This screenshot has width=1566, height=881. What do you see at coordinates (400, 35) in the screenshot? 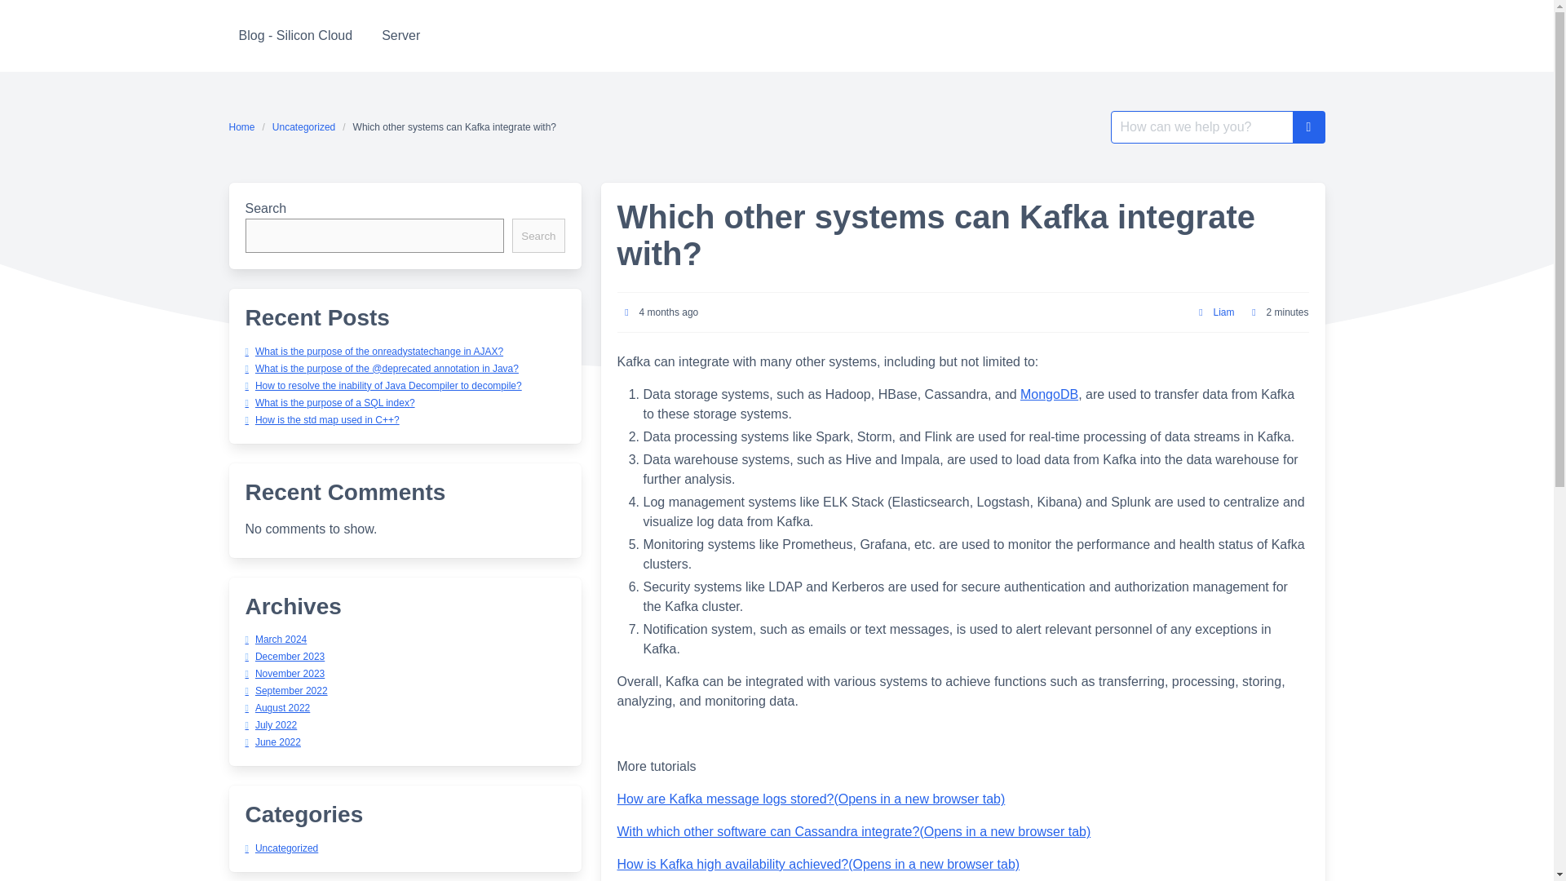
I see `Server` at bounding box center [400, 35].